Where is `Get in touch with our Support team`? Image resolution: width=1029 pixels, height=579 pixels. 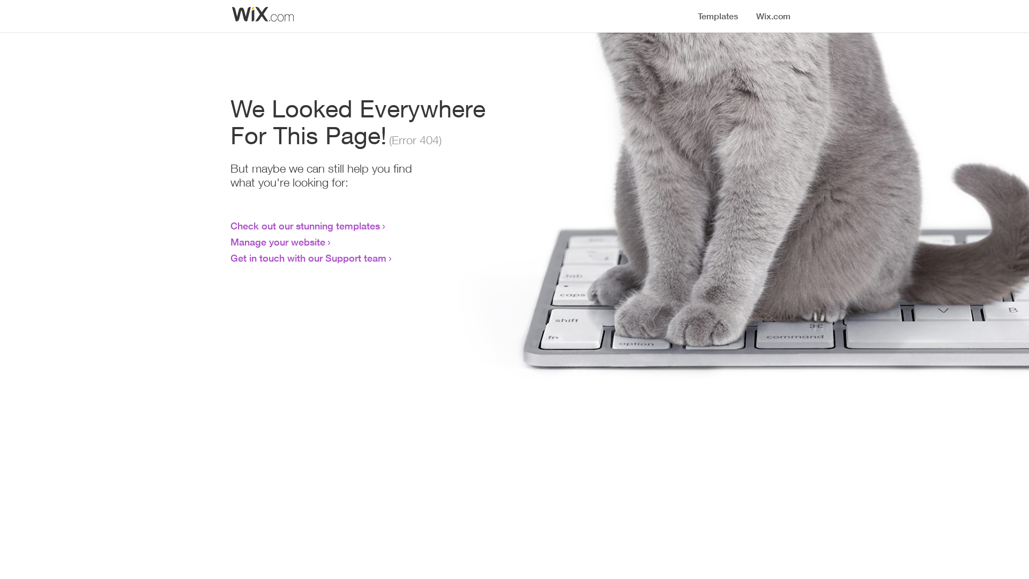
Get in touch with our Support team is located at coordinates (309, 258).